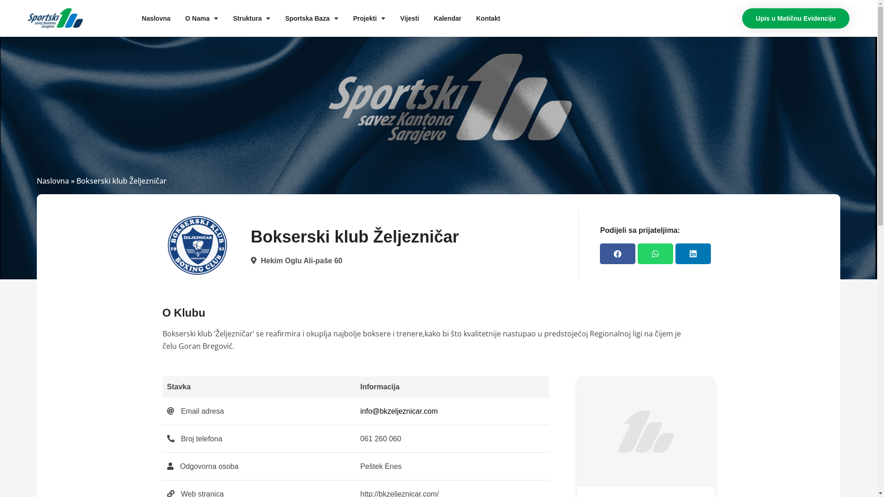 Image resolution: width=884 pixels, height=497 pixels. What do you see at coordinates (448, 18) in the screenshot?
I see `Kalendar` at bounding box center [448, 18].